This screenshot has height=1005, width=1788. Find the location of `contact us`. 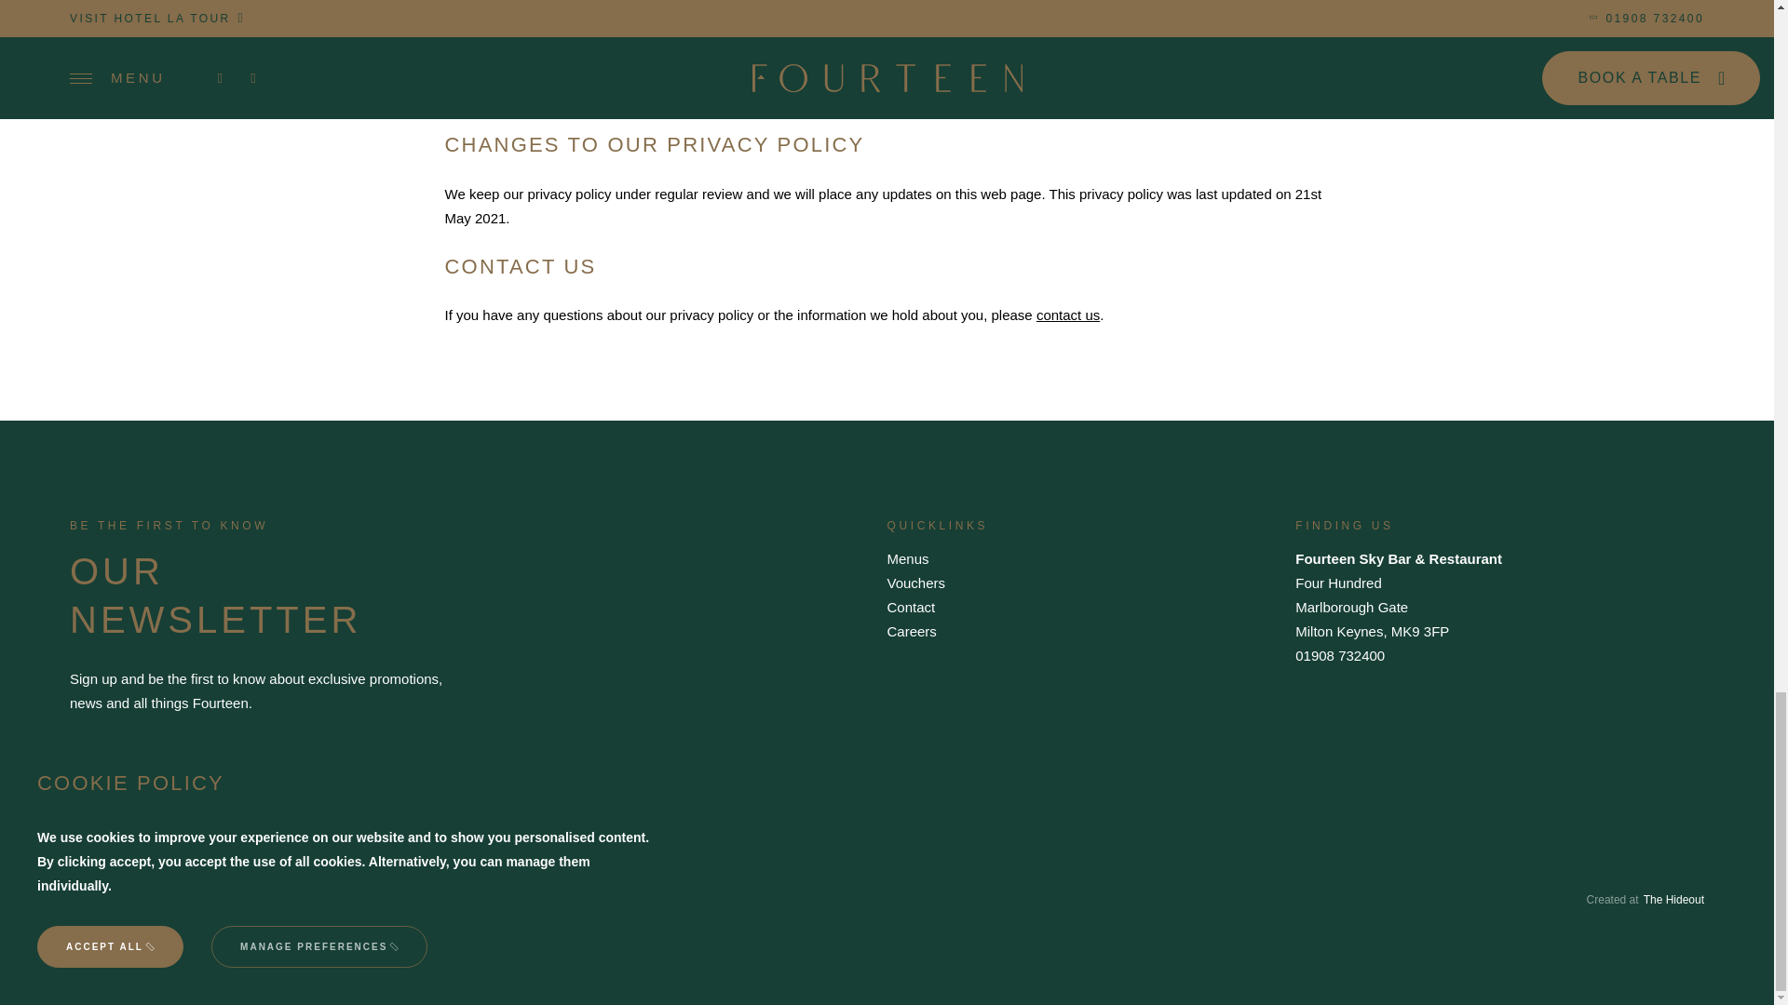

contact us is located at coordinates (1067, 315).